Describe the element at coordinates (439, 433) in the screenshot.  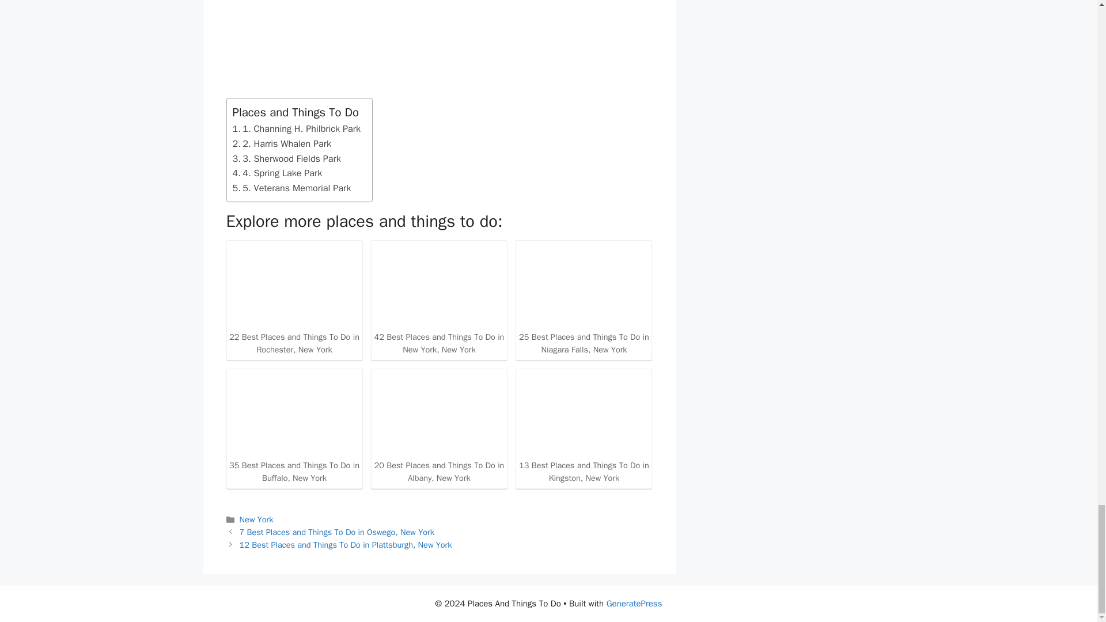
I see `20 Best Places and Things To Do in Albany, New York` at that location.